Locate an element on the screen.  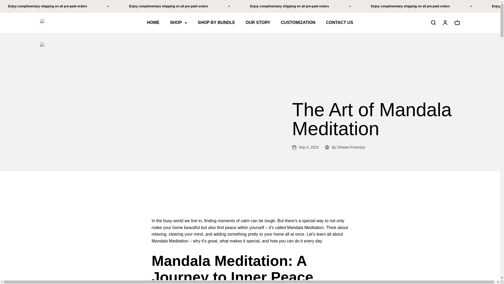
OUR STORY is located at coordinates (258, 23).